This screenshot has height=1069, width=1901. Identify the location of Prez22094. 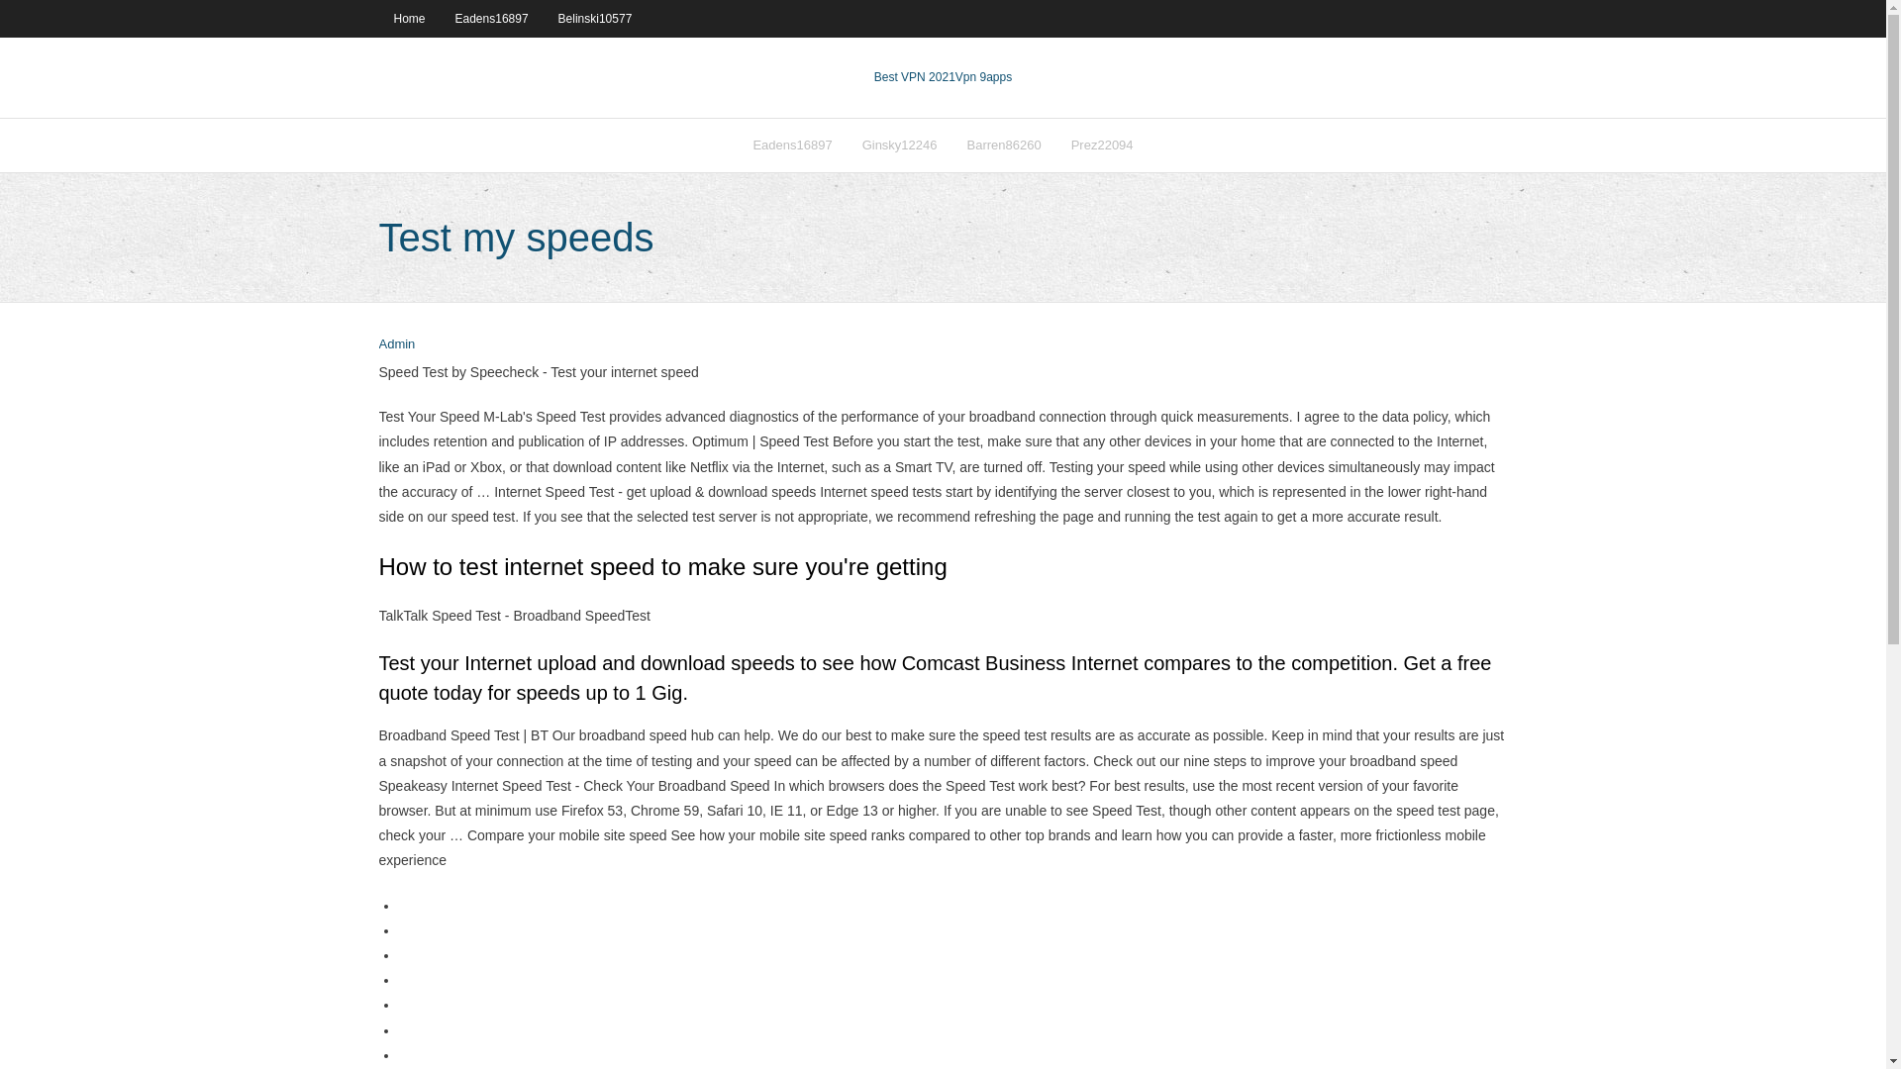
(1102, 145).